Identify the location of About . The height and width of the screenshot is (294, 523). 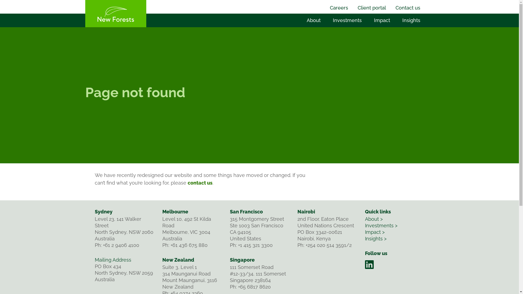
(314, 20).